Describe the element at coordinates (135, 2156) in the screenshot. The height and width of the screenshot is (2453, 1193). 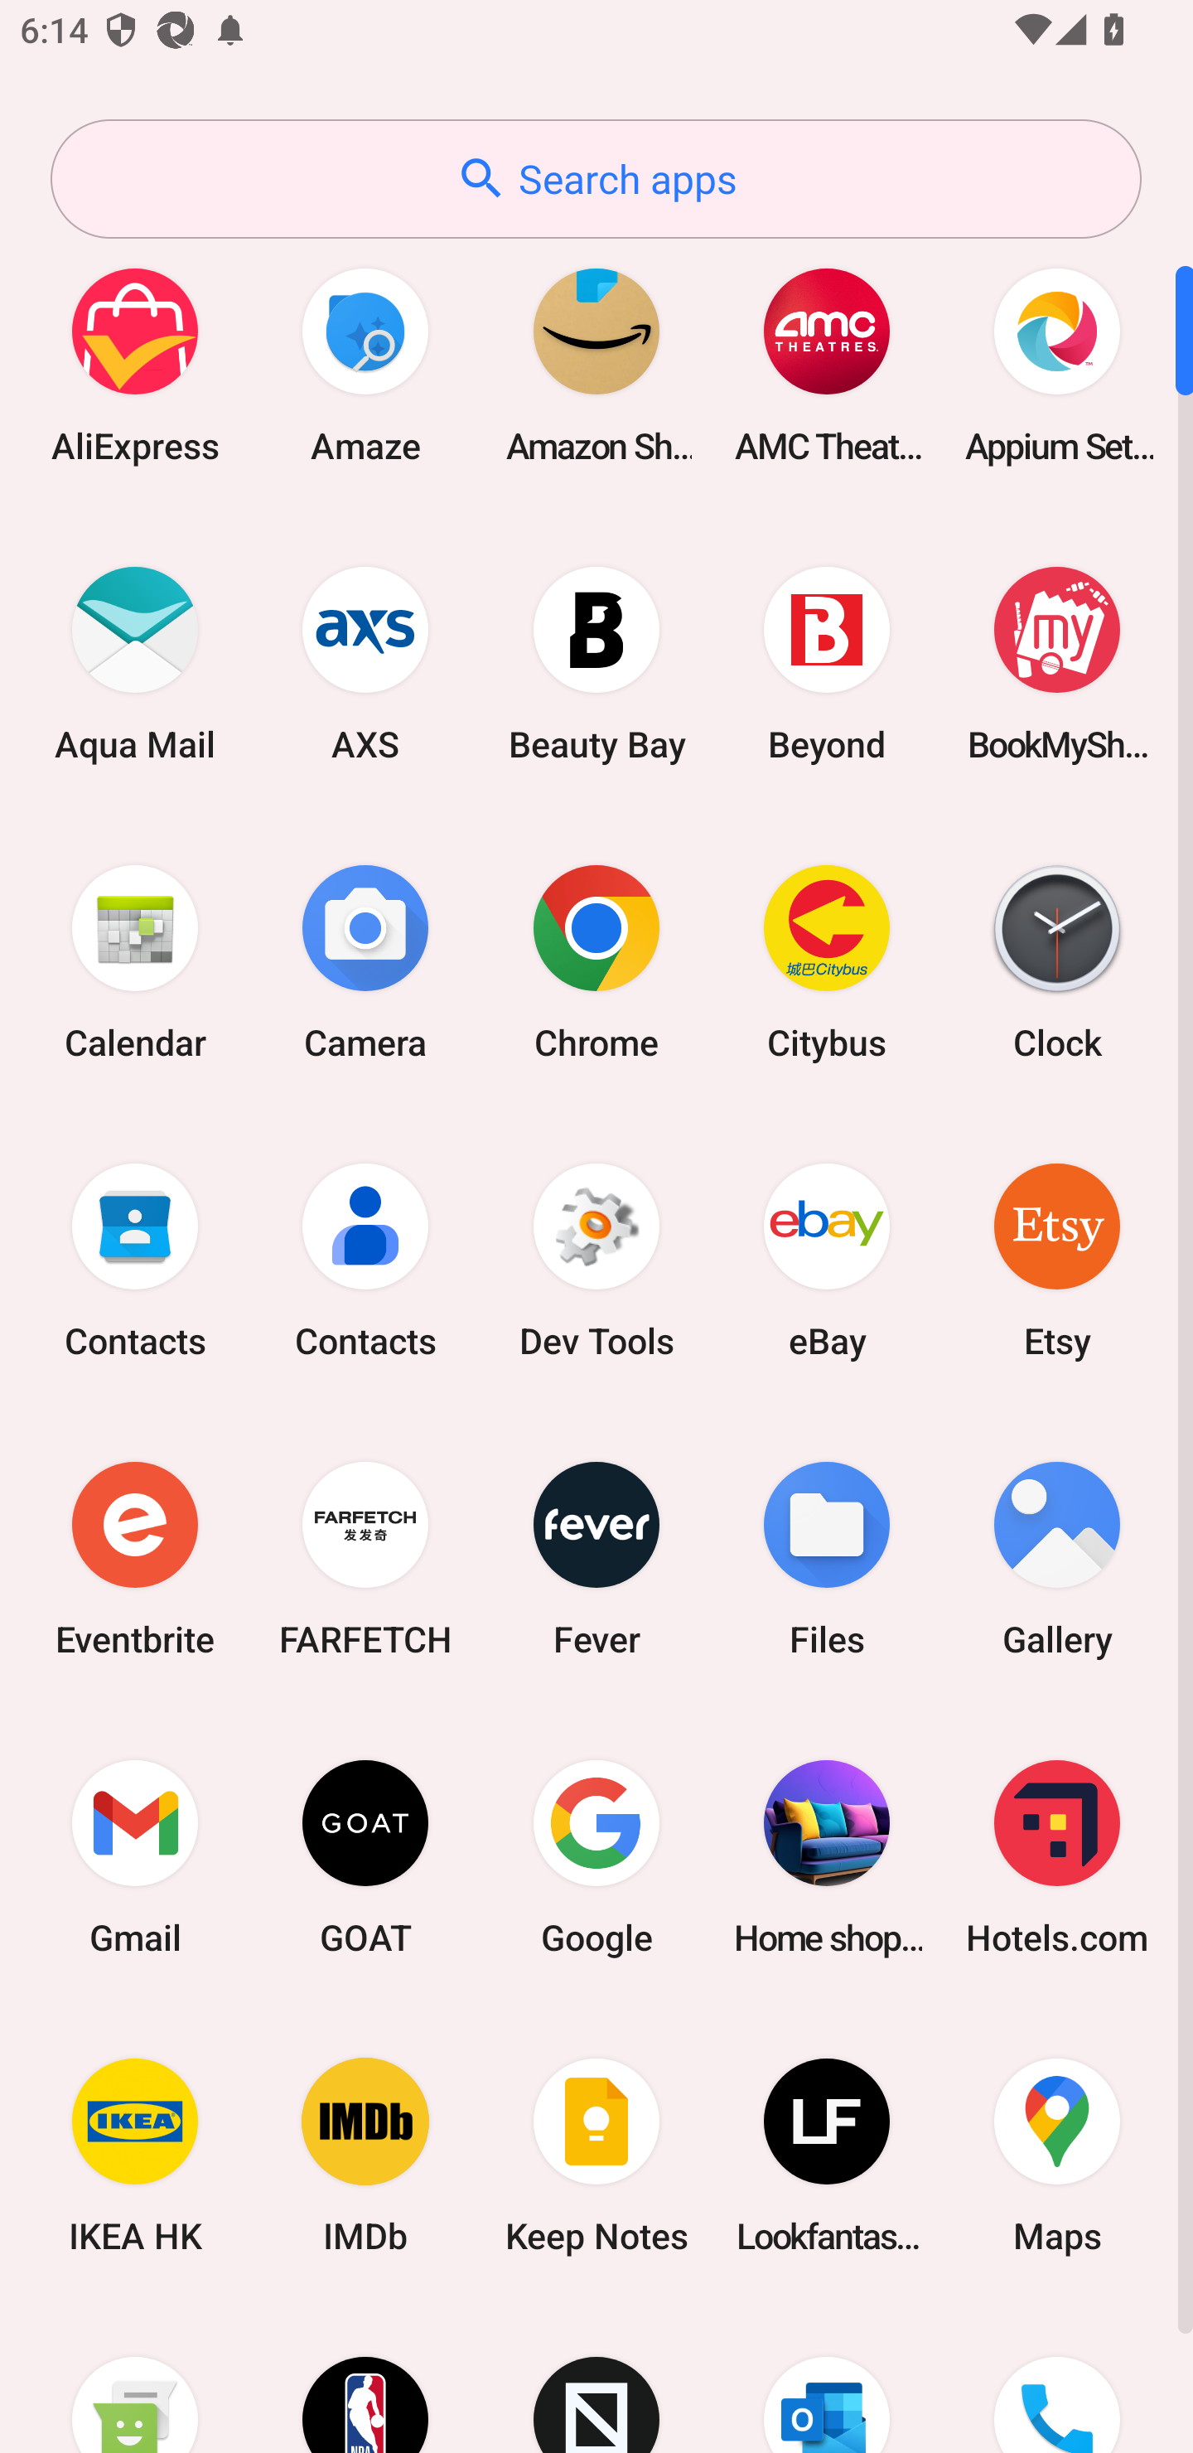
I see `IKEA HK` at that location.